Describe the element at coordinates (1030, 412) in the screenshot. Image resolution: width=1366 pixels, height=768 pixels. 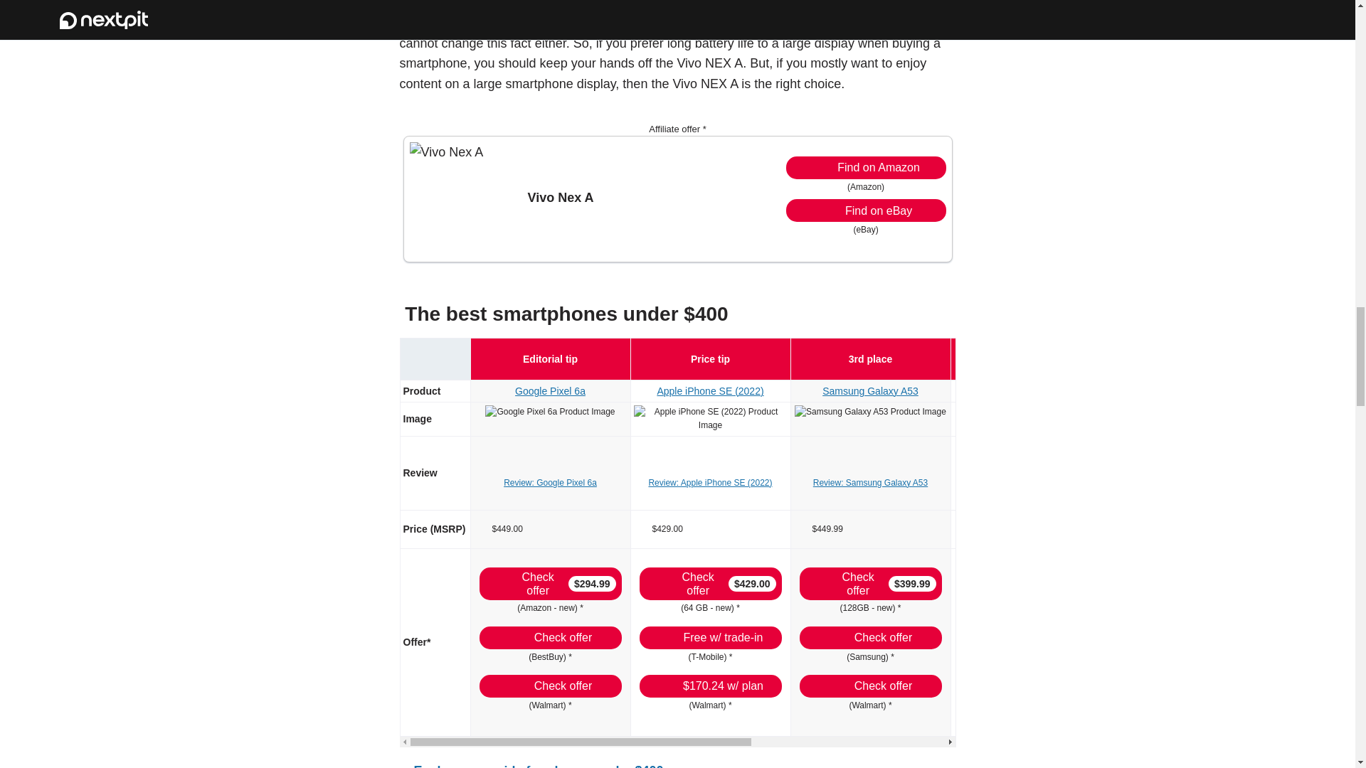
I see `OnePlus Nord N20 Product Image` at that location.